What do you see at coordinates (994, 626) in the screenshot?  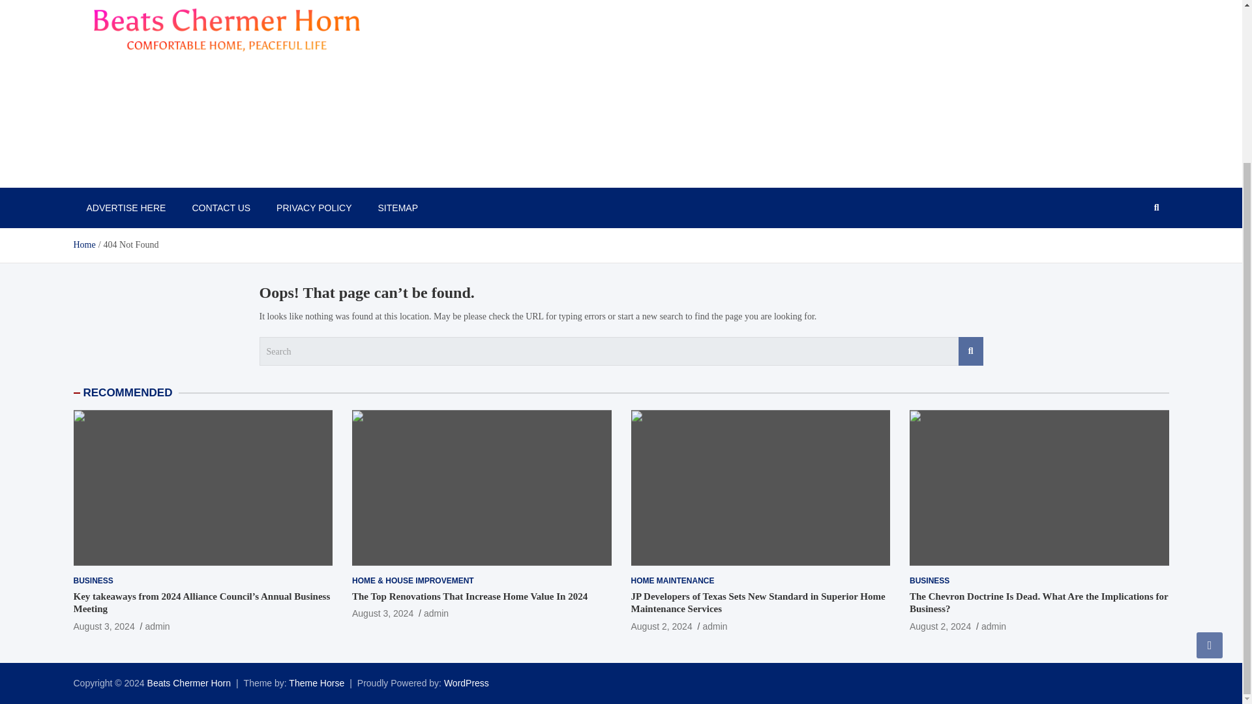 I see `admin` at bounding box center [994, 626].